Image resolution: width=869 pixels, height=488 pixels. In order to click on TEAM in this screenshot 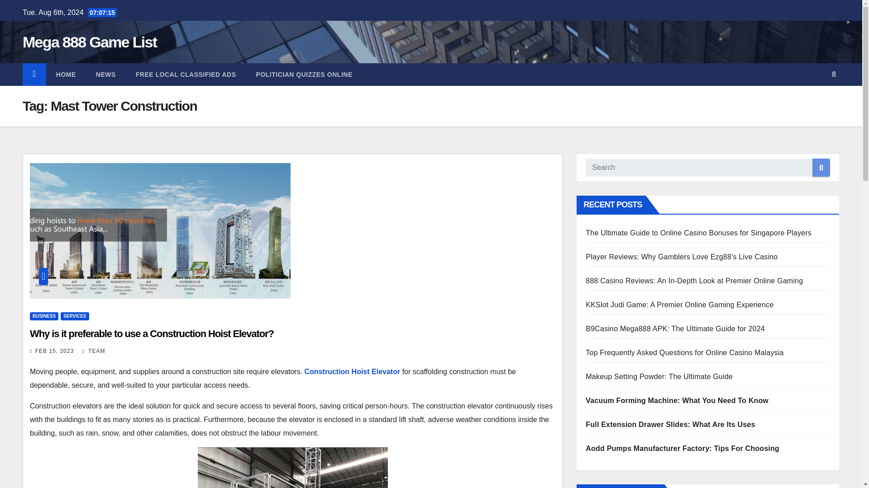, I will do `click(94, 351)`.